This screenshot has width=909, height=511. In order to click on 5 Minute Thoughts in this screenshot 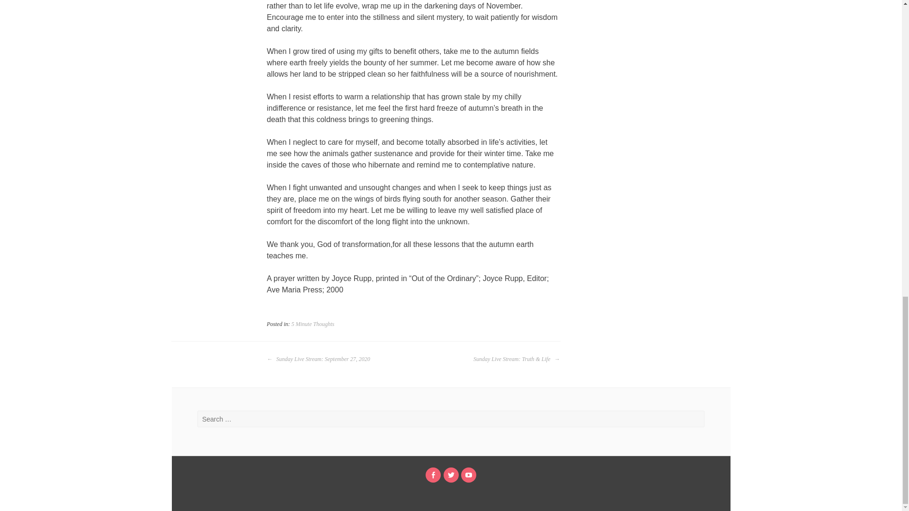, I will do `click(313, 324)`.